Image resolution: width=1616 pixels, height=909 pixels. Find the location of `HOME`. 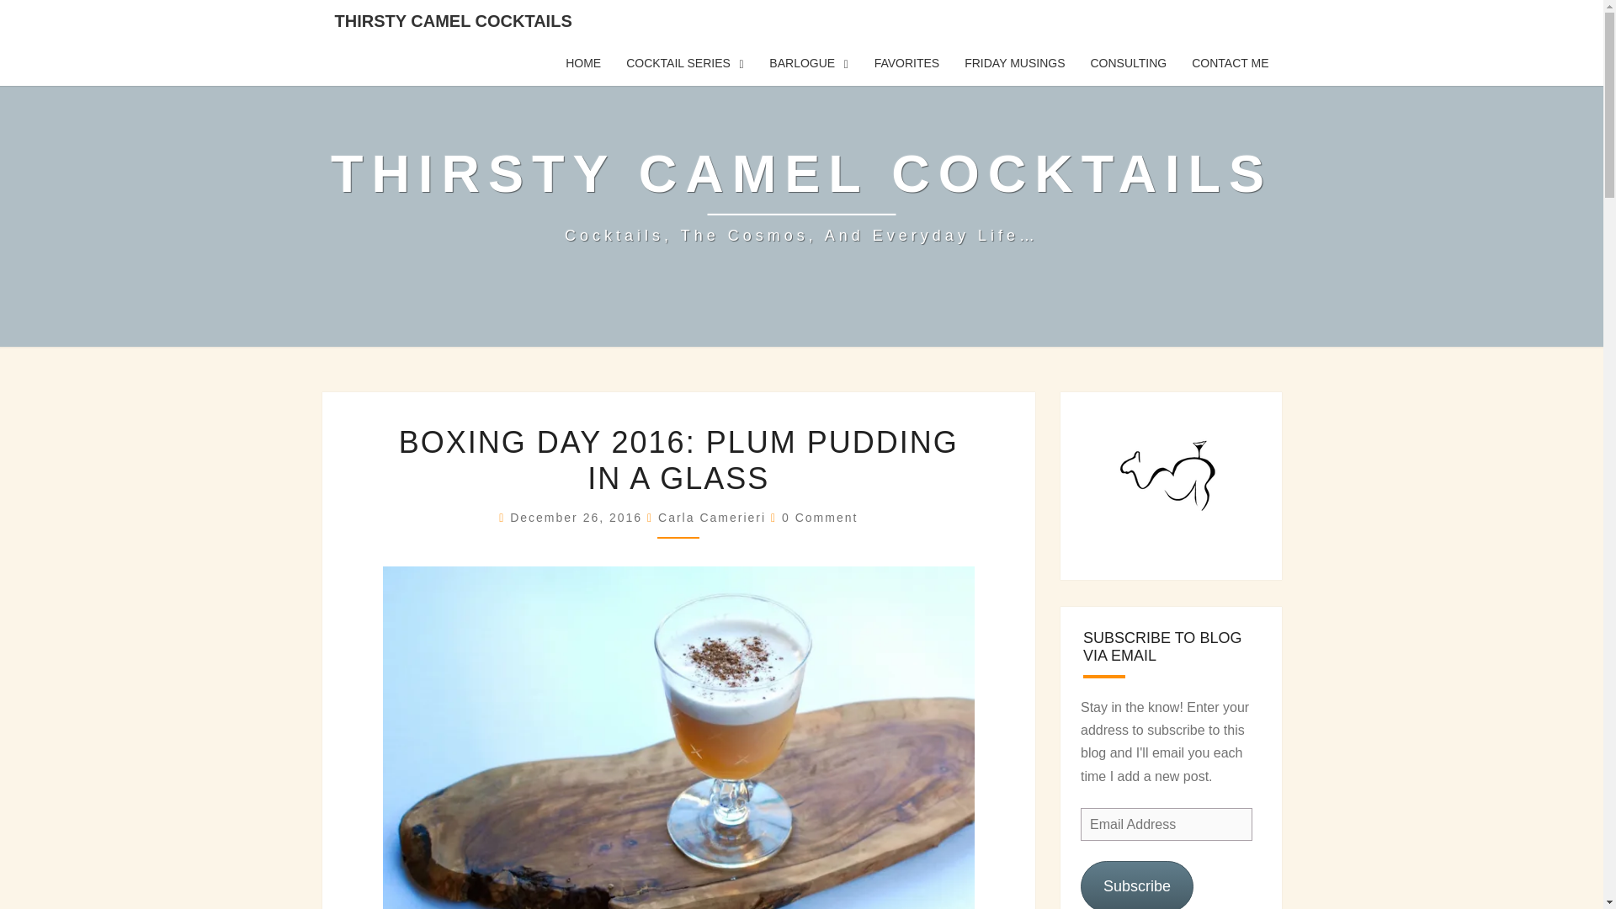

HOME is located at coordinates (582, 63).